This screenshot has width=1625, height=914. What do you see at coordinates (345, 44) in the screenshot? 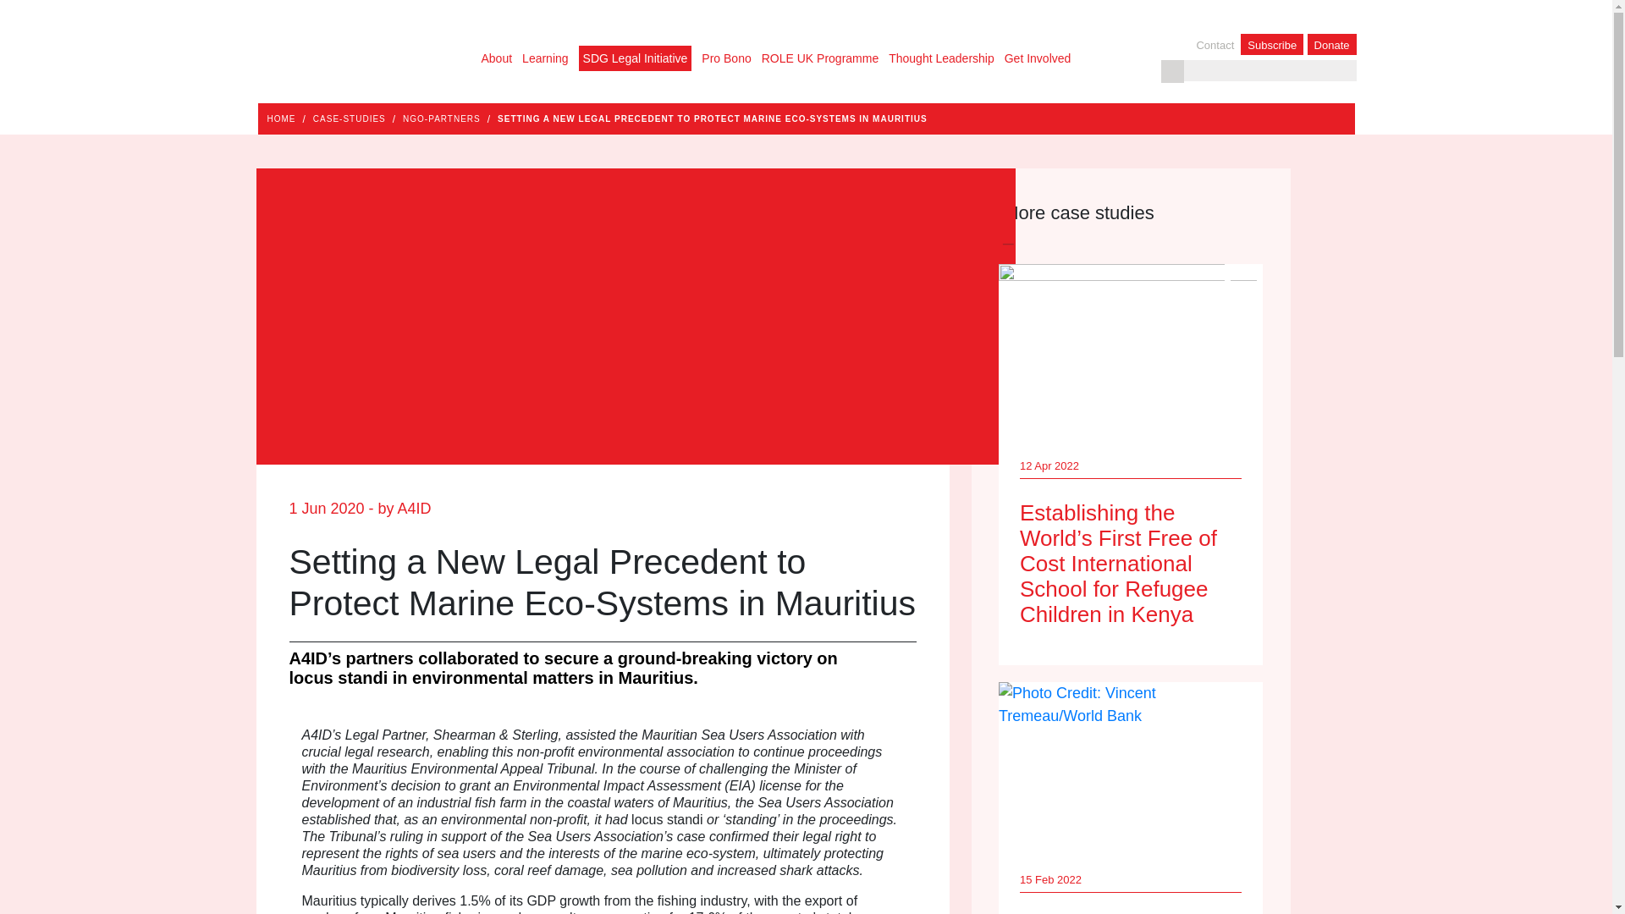
I see `A4ID` at bounding box center [345, 44].